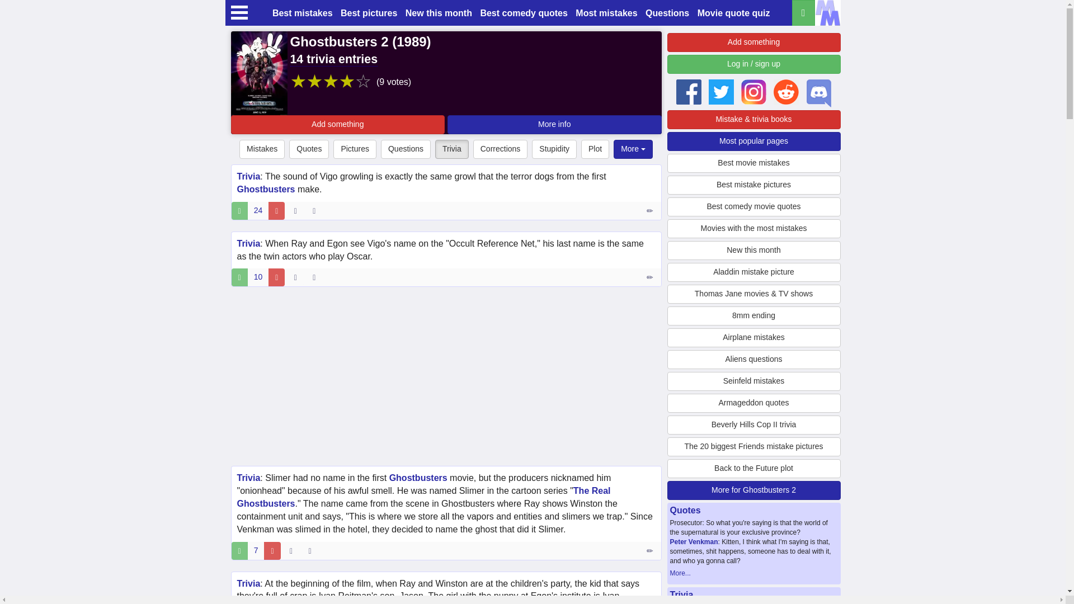 The width and height of the screenshot is (1074, 604). Describe the element at coordinates (272, 550) in the screenshot. I see `I dislike this` at that location.